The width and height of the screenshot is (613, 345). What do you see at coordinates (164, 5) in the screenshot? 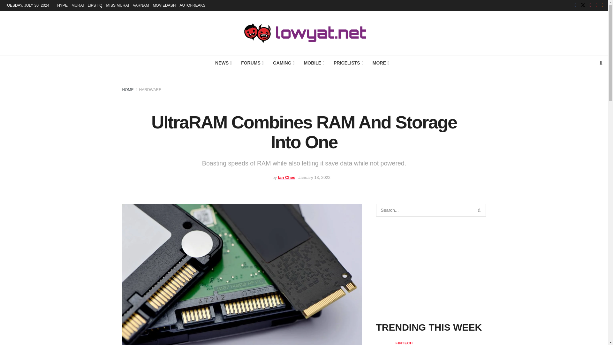
I see `MOVIEDASH` at bounding box center [164, 5].